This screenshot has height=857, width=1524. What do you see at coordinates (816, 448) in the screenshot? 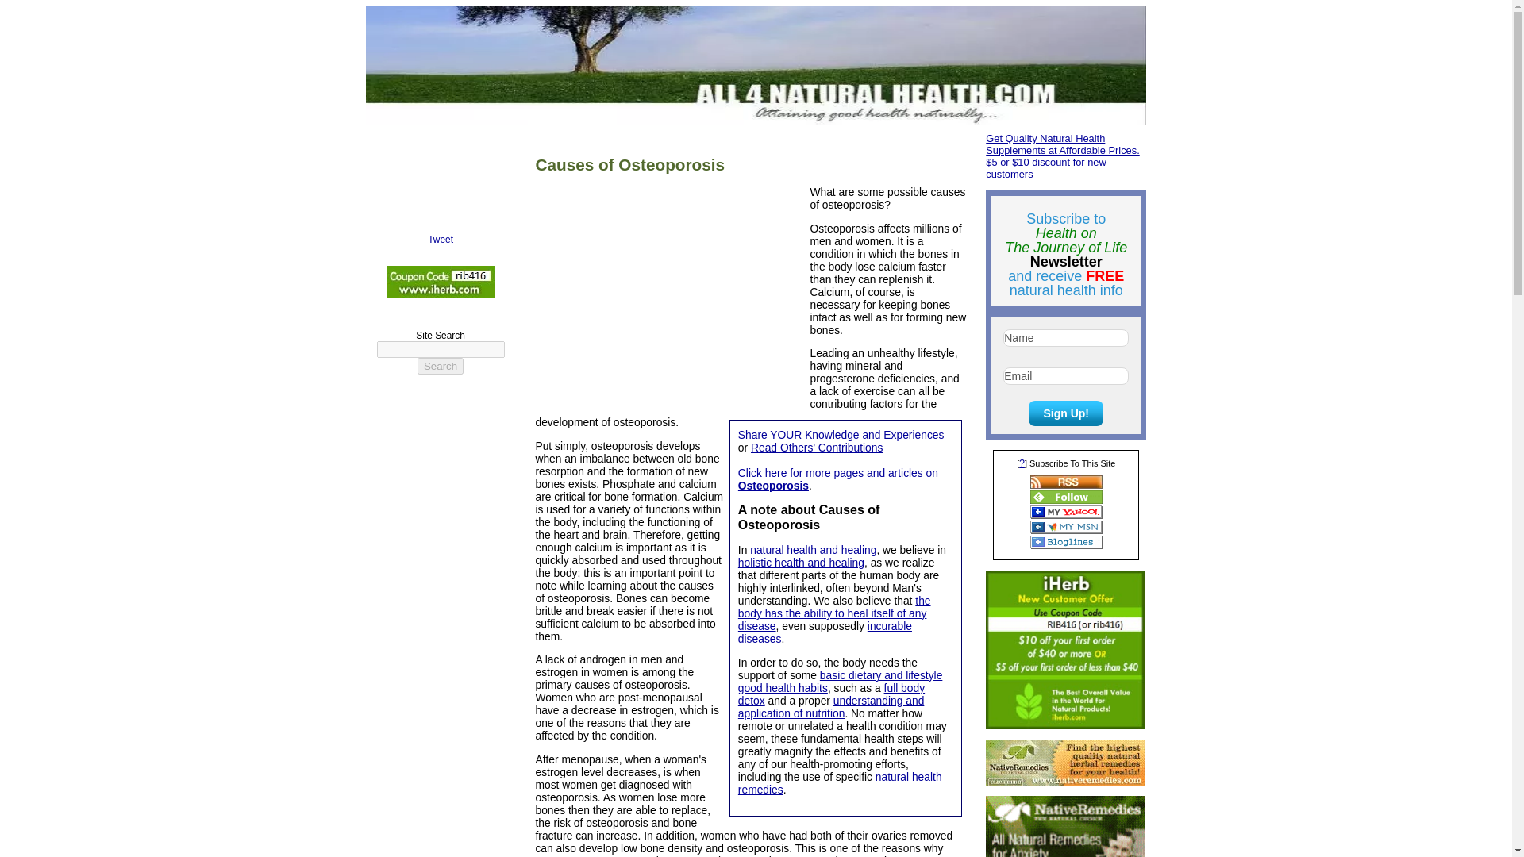
I see `Read Others' Contributions` at bounding box center [816, 448].